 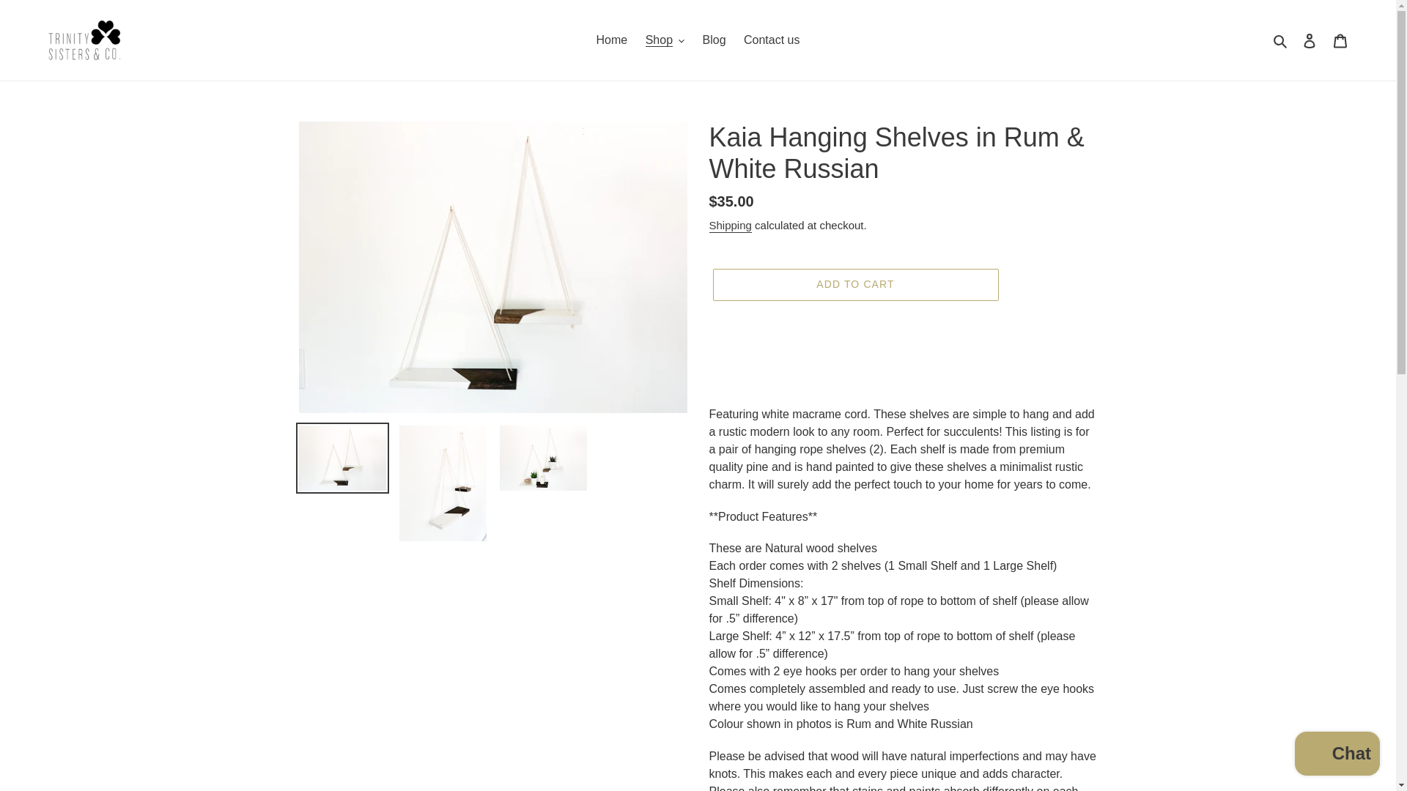 I want to click on Shopify online store chat, so click(x=1337, y=755).